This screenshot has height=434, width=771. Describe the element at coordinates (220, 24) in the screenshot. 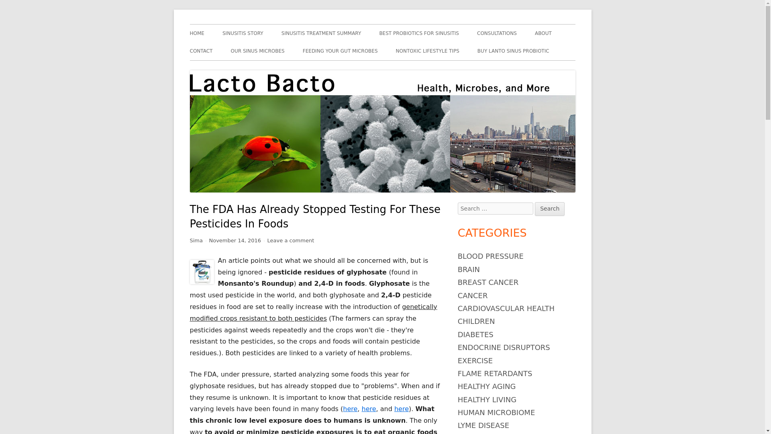

I see `Lacto Bacto` at that location.